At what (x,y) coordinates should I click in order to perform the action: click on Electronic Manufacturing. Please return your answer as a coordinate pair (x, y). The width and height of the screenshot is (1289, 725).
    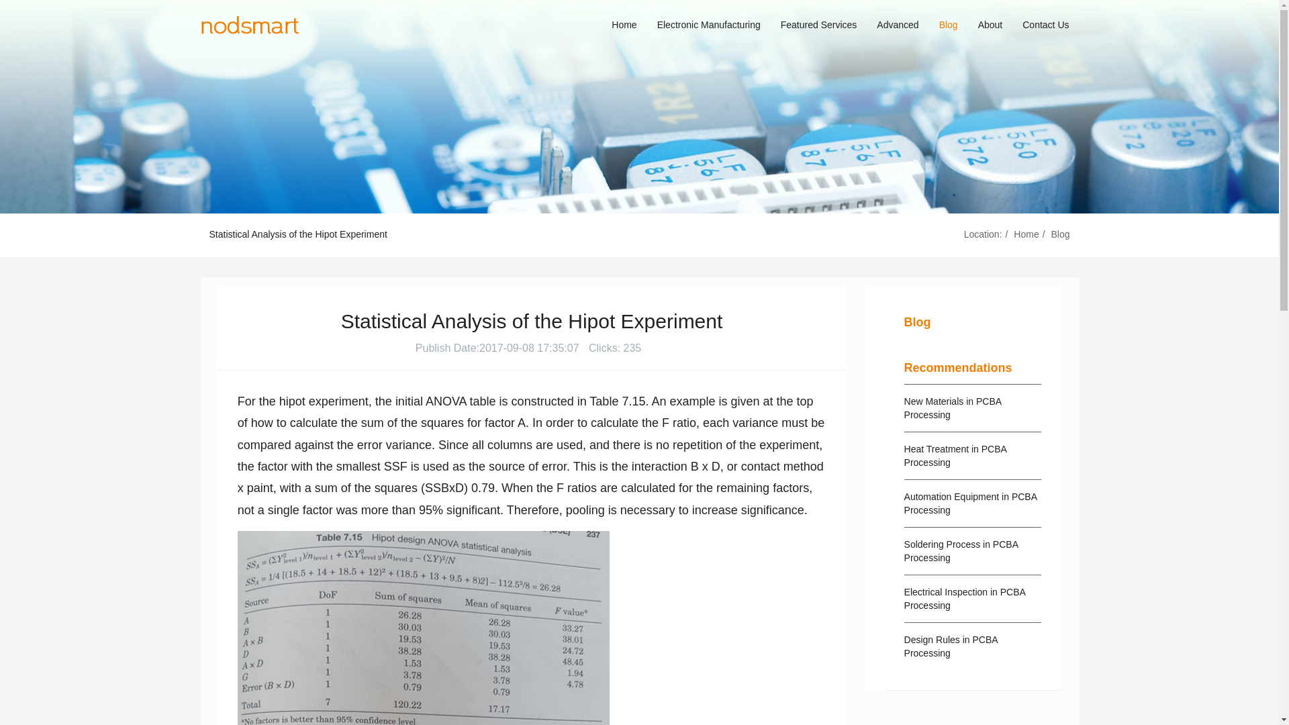
    Looking at the image, I should click on (709, 25).